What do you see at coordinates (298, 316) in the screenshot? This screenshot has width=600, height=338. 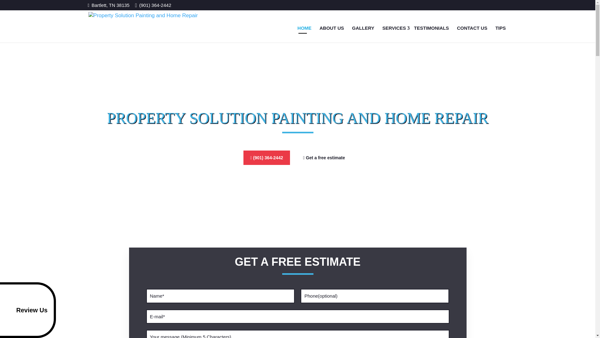 I see `Customer E-mail` at bounding box center [298, 316].